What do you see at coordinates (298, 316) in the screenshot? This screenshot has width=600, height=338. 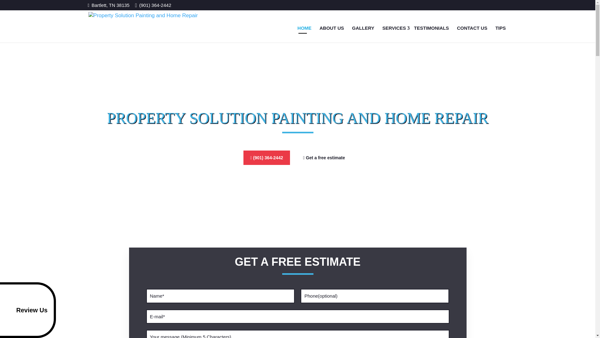 I see `Customer E-mail` at bounding box center [298, 316].